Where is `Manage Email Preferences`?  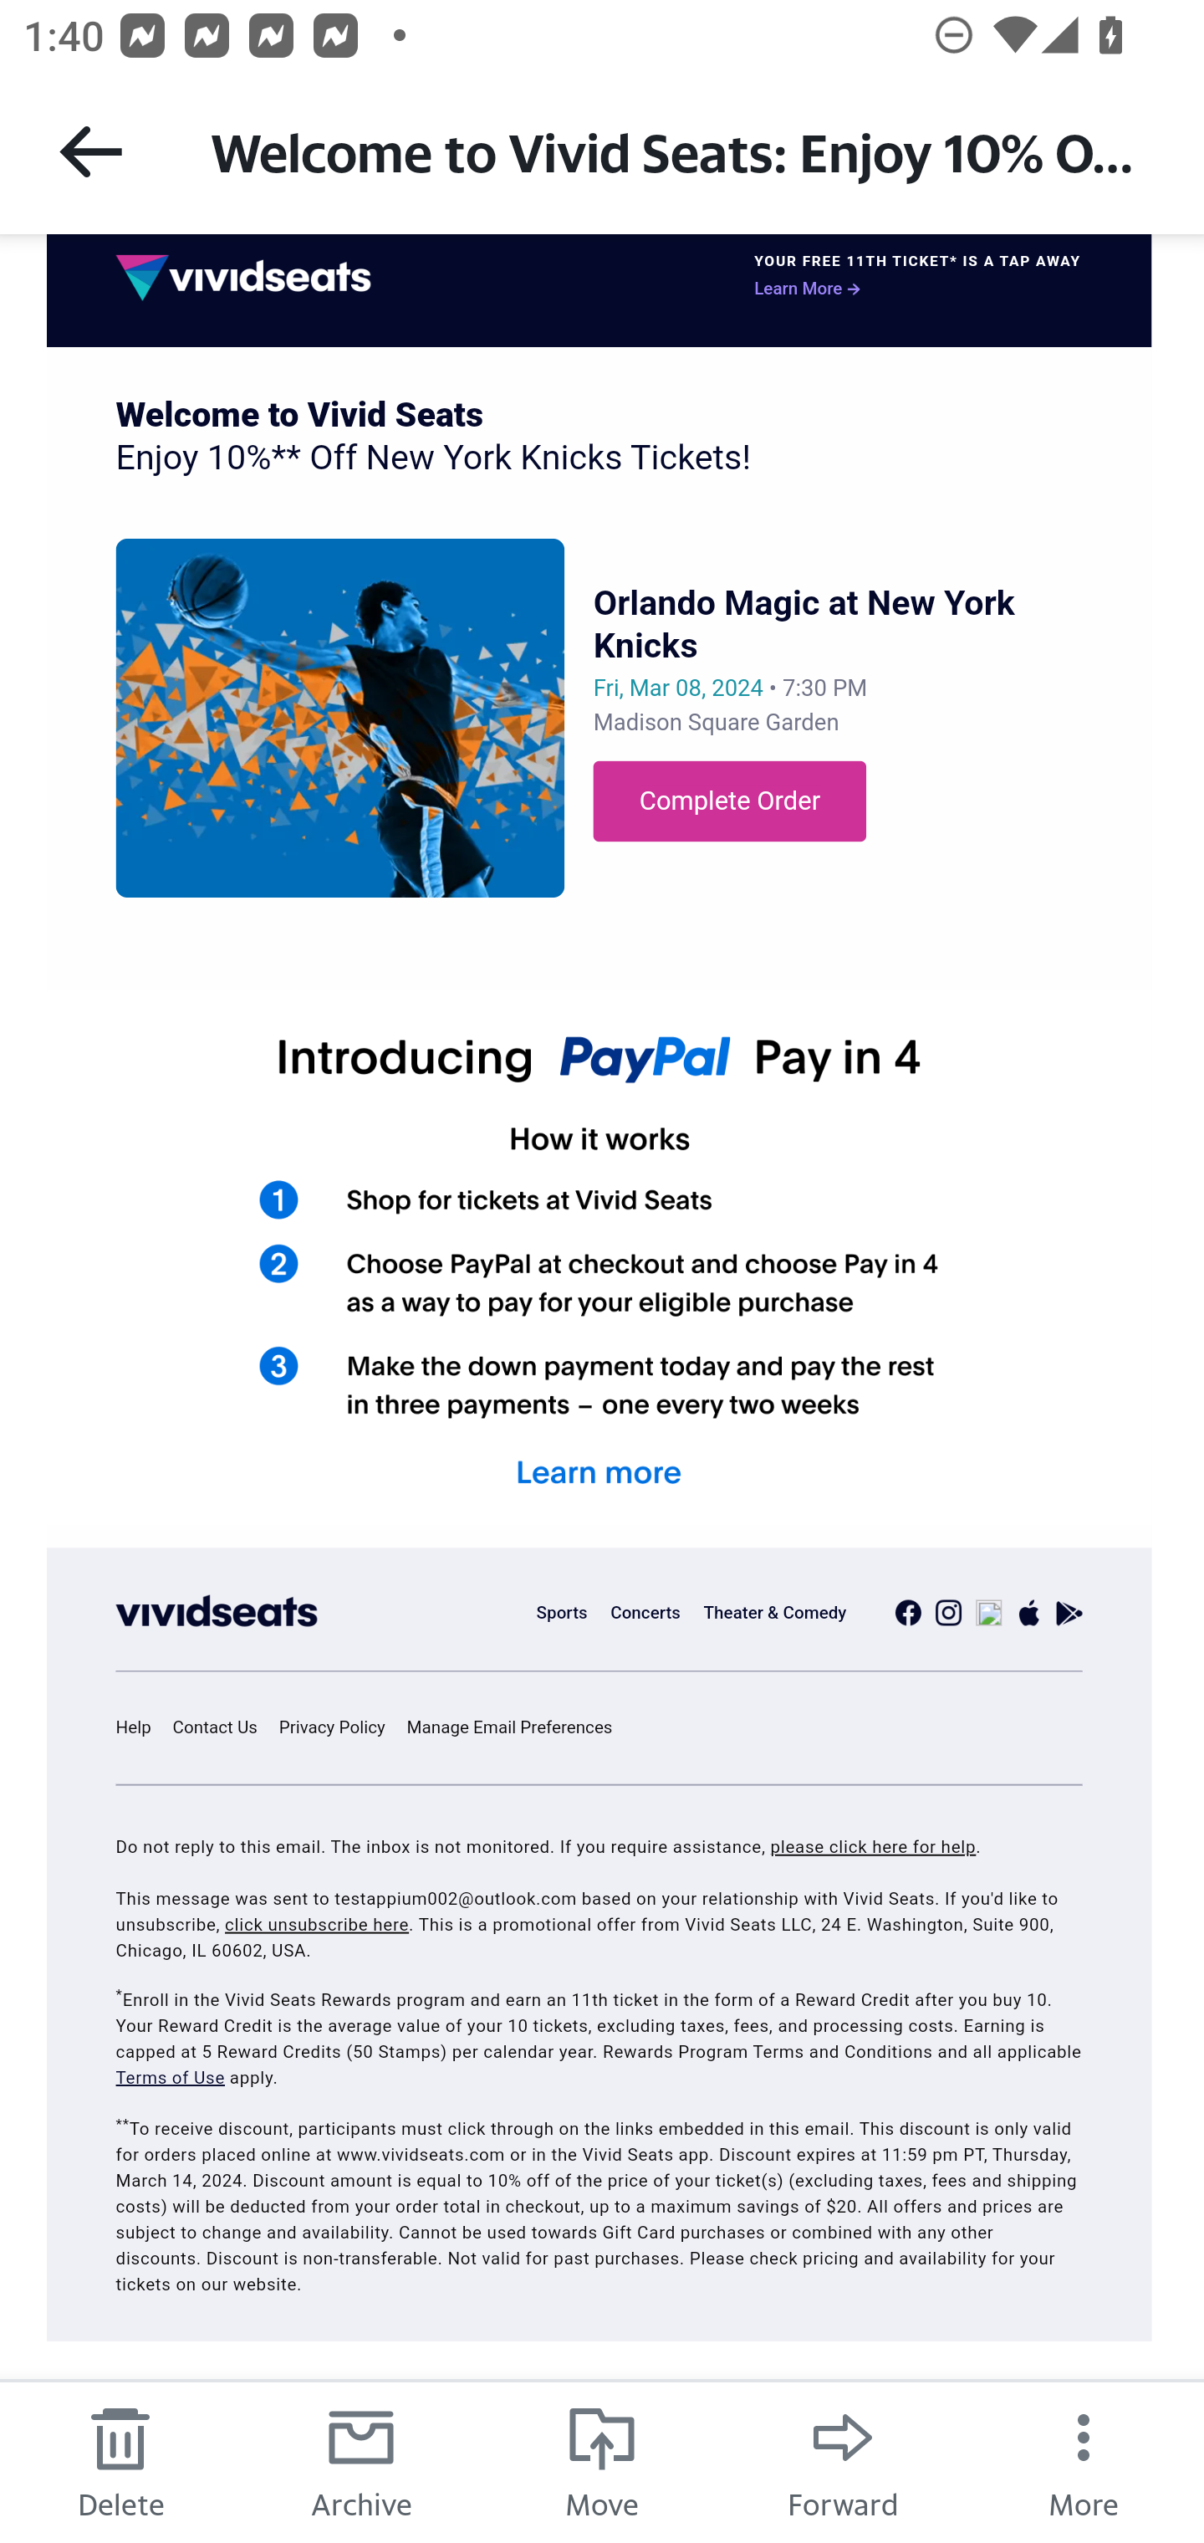 Manage Email Preferences is located at coordinates (518, 1728).